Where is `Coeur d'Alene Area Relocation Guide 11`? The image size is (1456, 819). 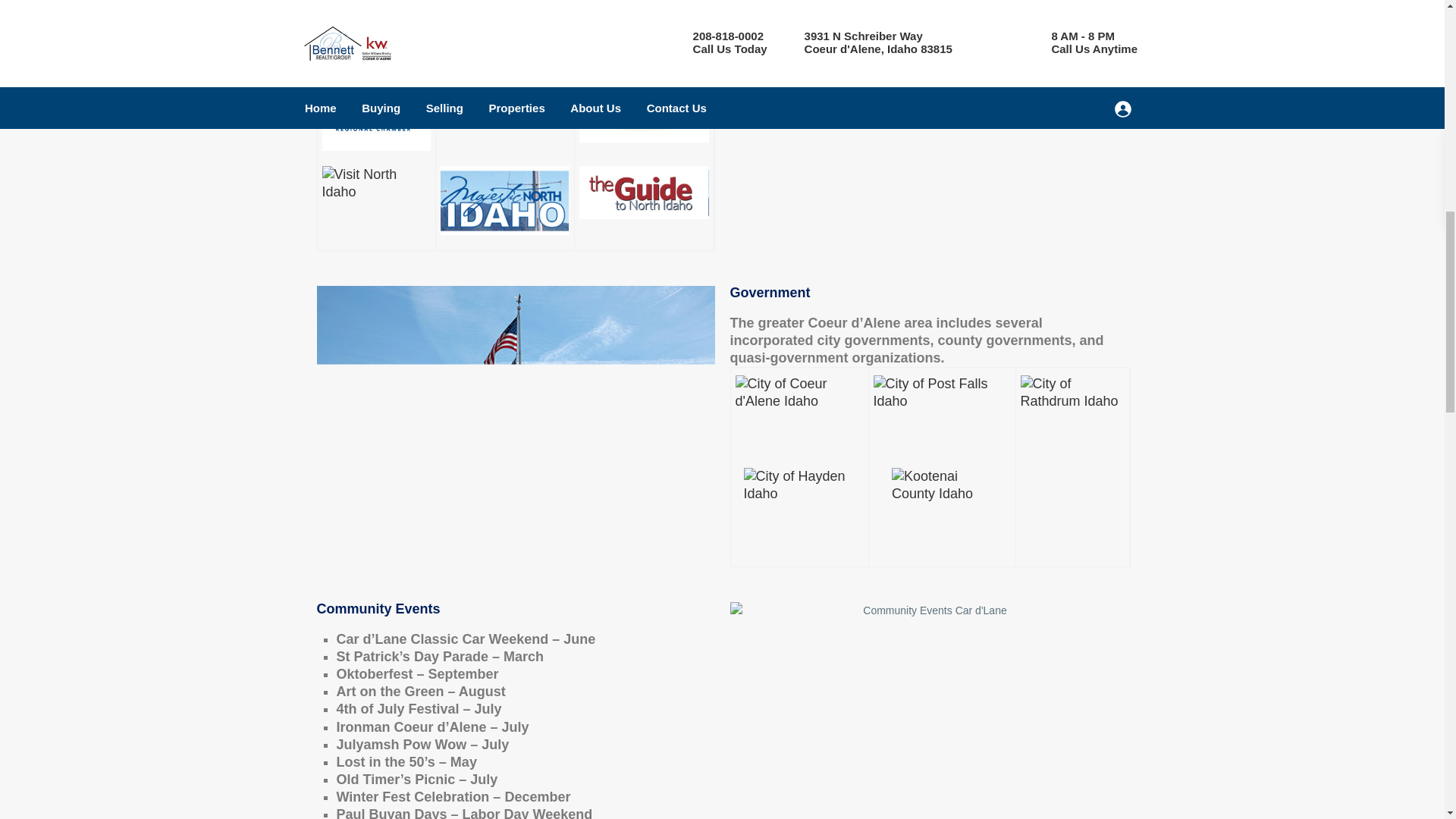 Coeur d'Alene Area Relocation Guide 11 is located at coordinates (942, 401).